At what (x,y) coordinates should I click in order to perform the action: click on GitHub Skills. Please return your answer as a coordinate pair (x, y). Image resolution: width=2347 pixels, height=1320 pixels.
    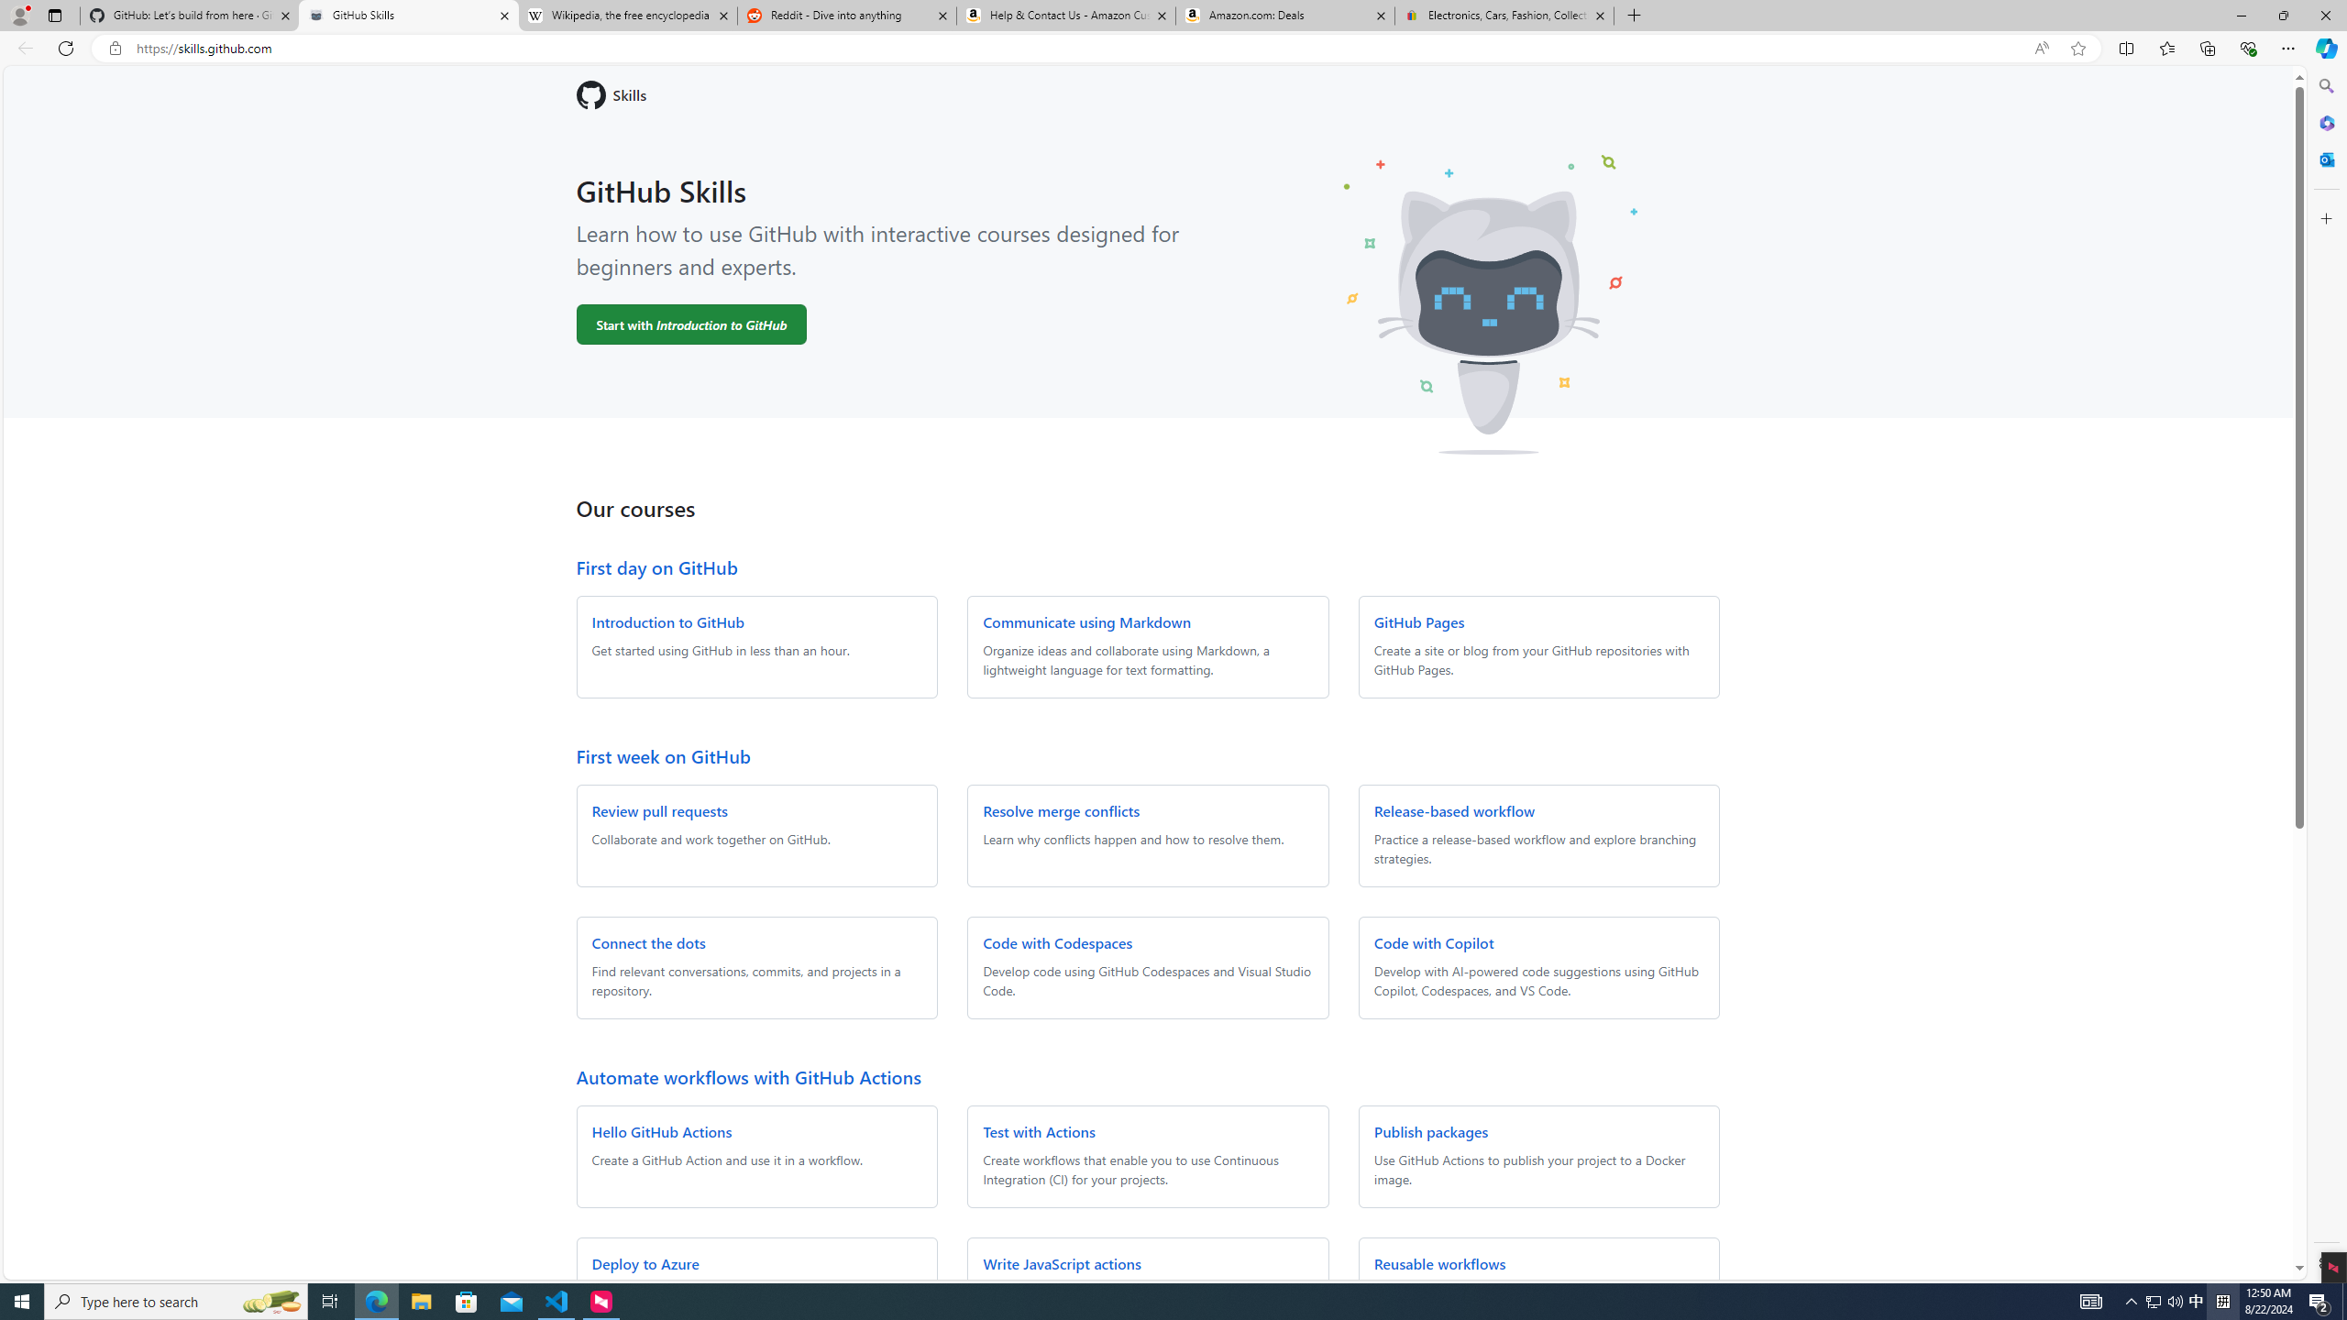
    Looking at the image, I should click on (408, 16).